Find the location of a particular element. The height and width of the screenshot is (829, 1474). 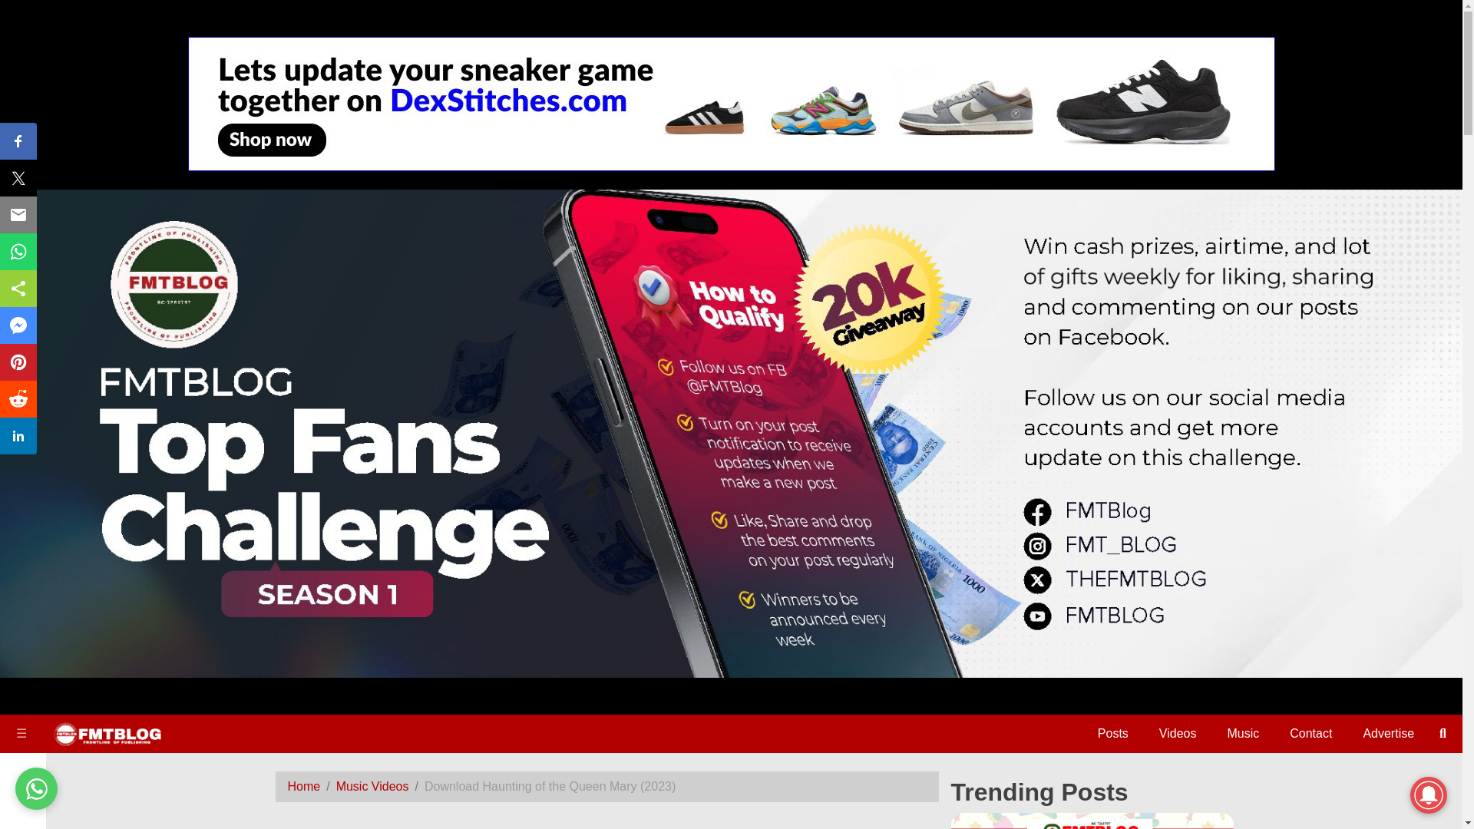

Posts is located at coordinates (23, 329).